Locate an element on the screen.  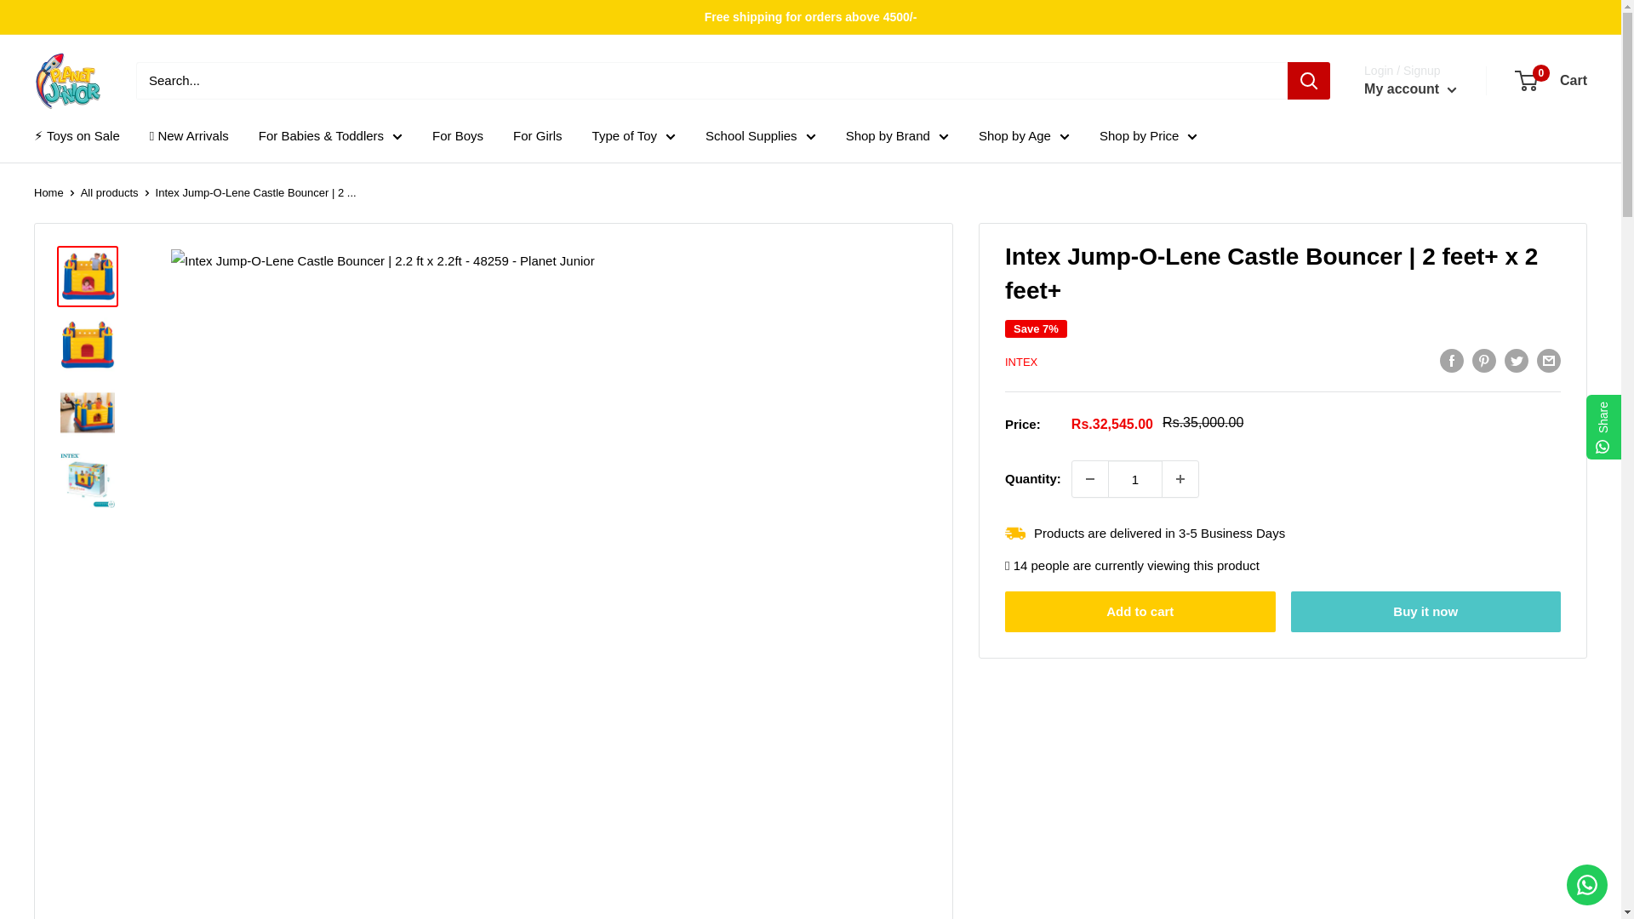
Increase quantity by 1 is located at coordinates (1180, 479).